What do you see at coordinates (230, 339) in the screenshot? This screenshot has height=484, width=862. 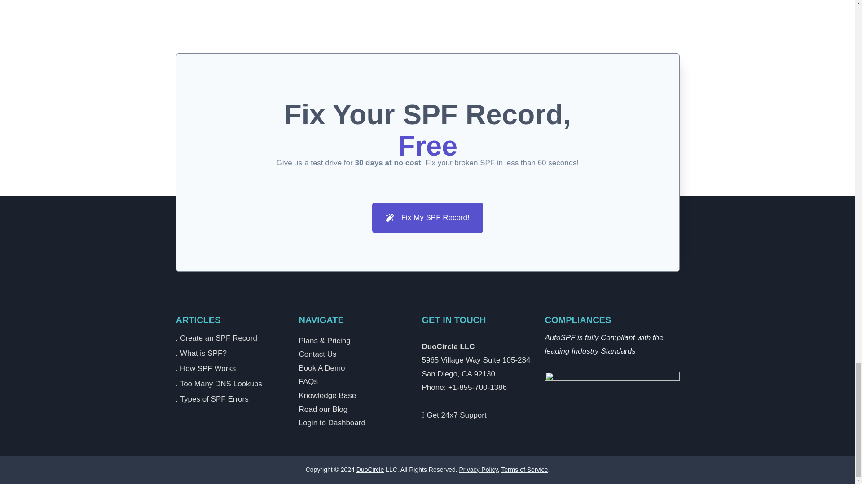 I see `. Create an SPF Record` at bounding box center [230, 339].